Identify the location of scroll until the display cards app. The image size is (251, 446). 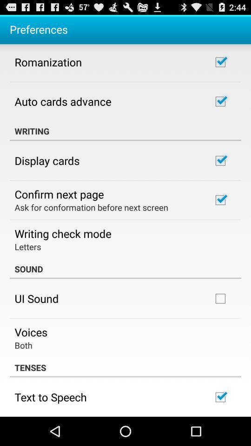
(47, 160).